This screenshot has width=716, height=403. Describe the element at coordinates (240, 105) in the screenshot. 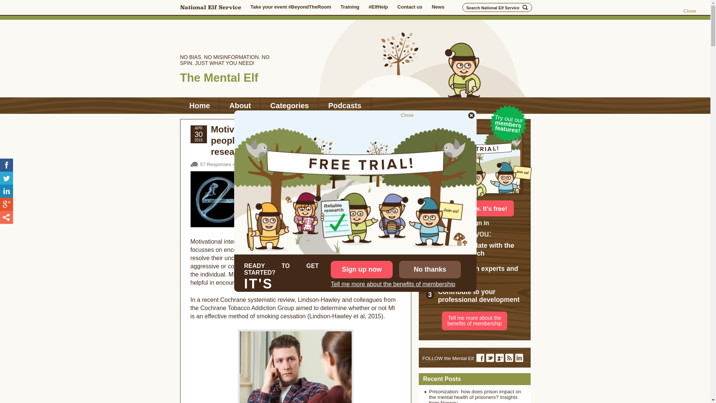

I see `About` at that location.